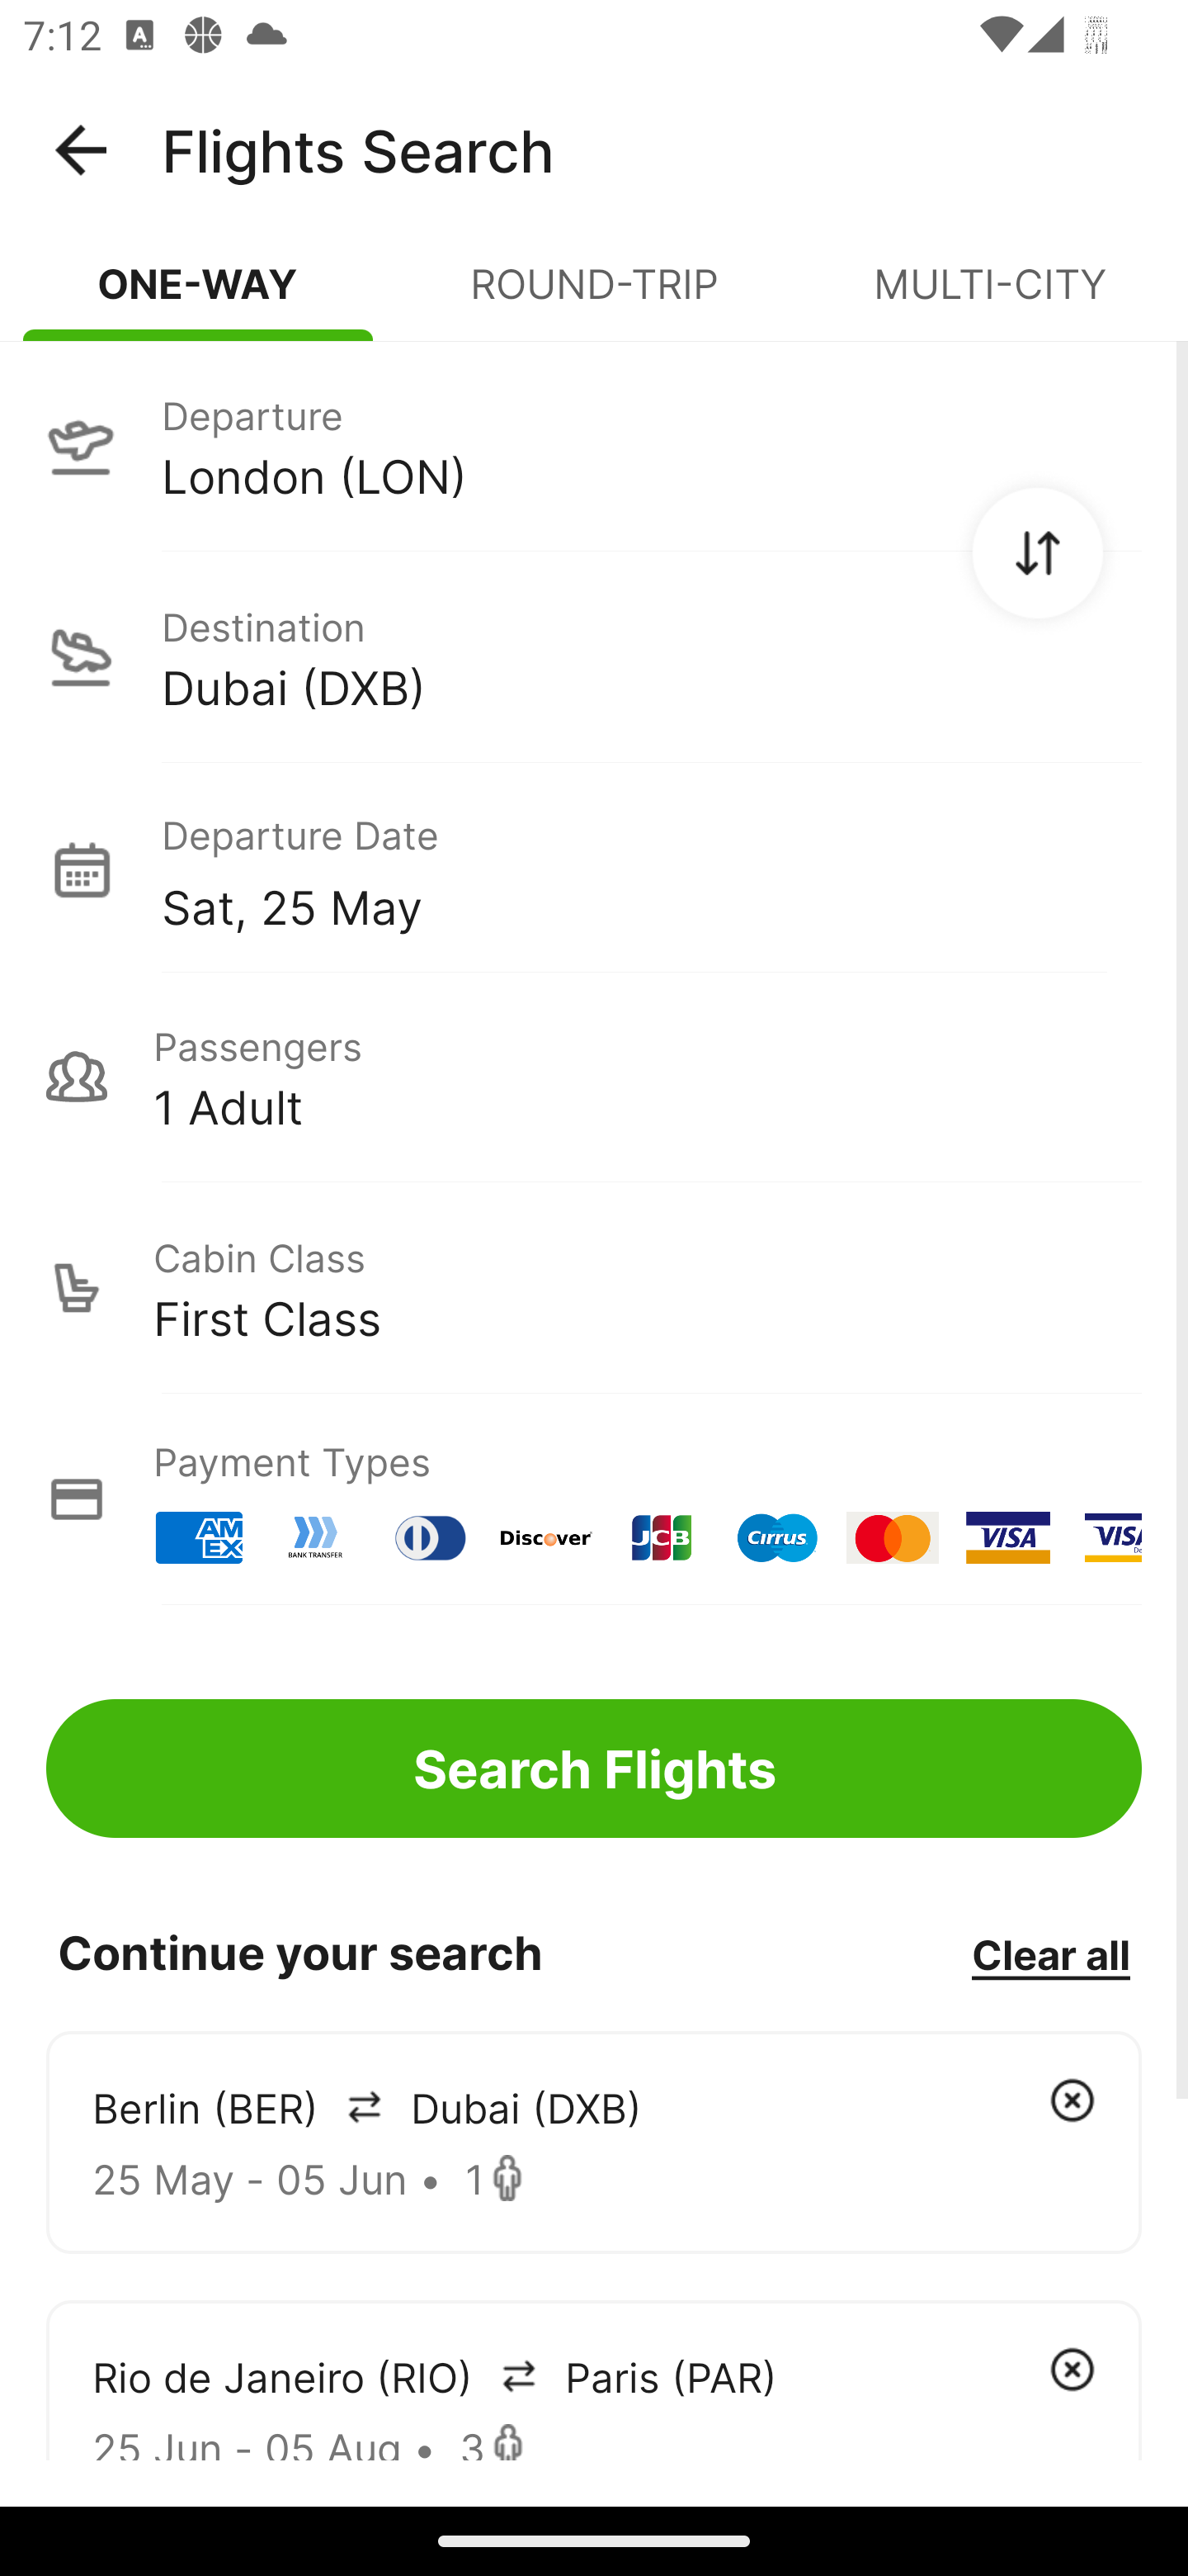  What do you see at coordinates (594, 1769) in the screenshot?
I see `Search Flights` at bounding box center [594, 1769].